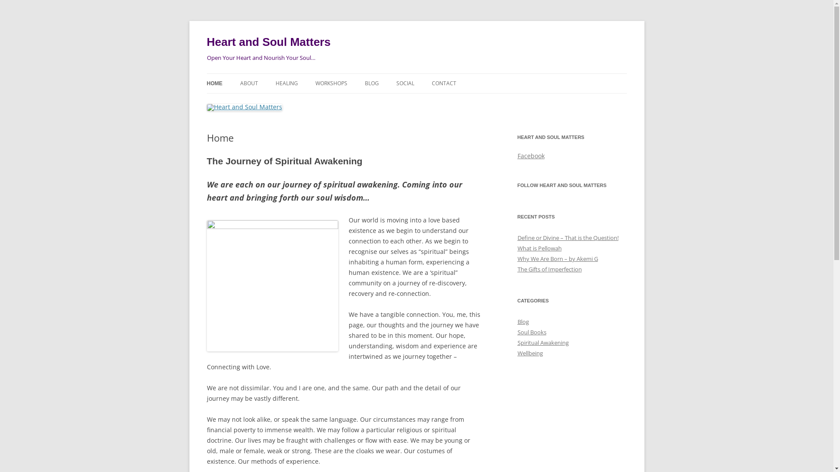  I want to click on Heart and Soul Matters, so click(269, 42).